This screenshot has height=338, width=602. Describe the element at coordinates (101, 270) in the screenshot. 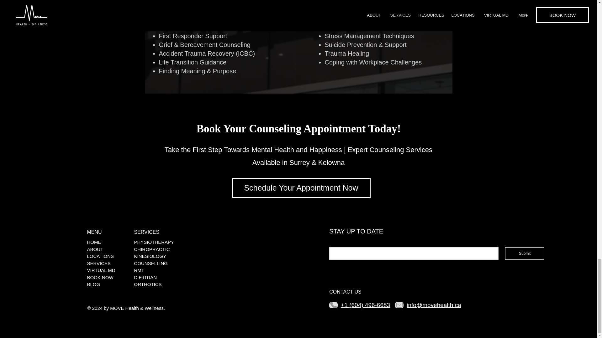

I see `VIRTUAL MD` at that location.